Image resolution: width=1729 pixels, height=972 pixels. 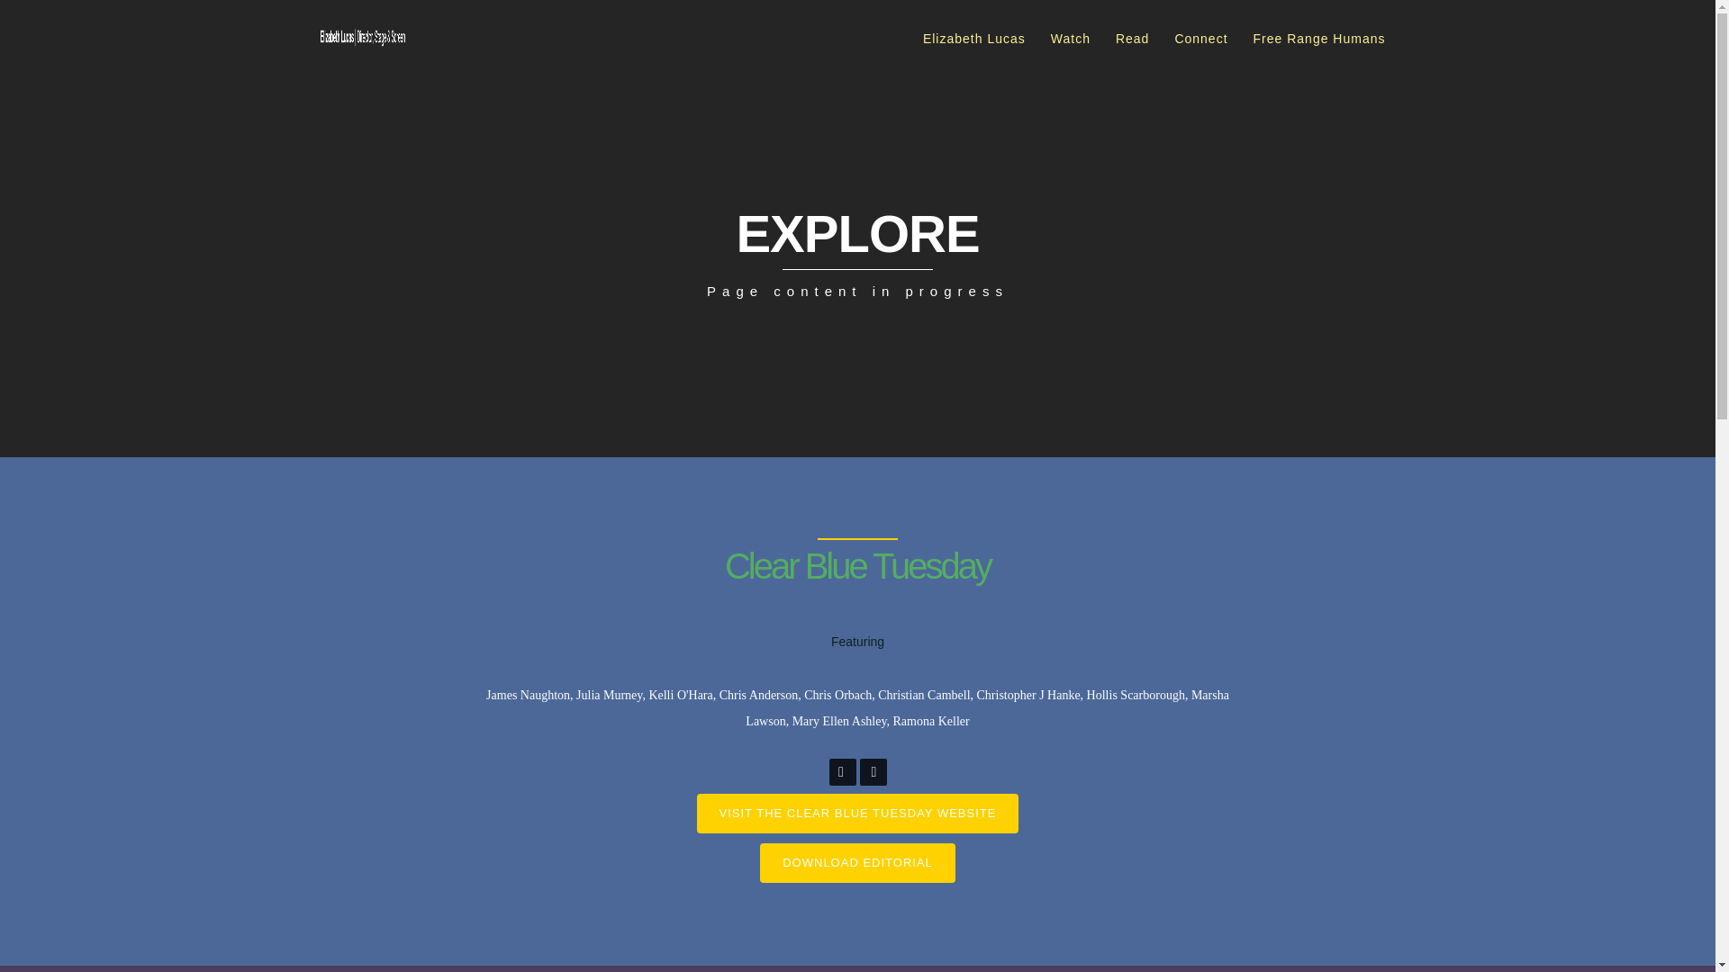 I want to click on VISIT THE CLEAR BLUE TUESDAY WEBSITE, so click(x=857, y=814).